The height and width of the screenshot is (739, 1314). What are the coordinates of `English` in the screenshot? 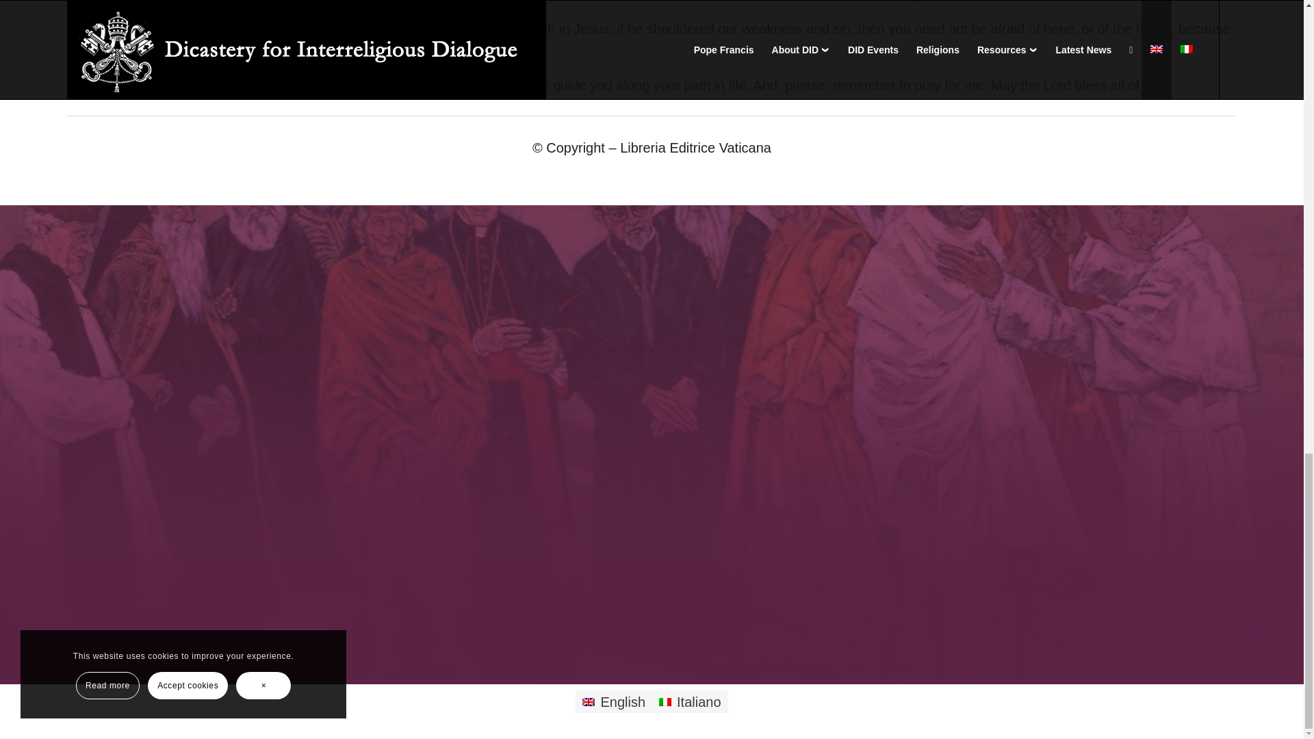 It's located at (613, 701).